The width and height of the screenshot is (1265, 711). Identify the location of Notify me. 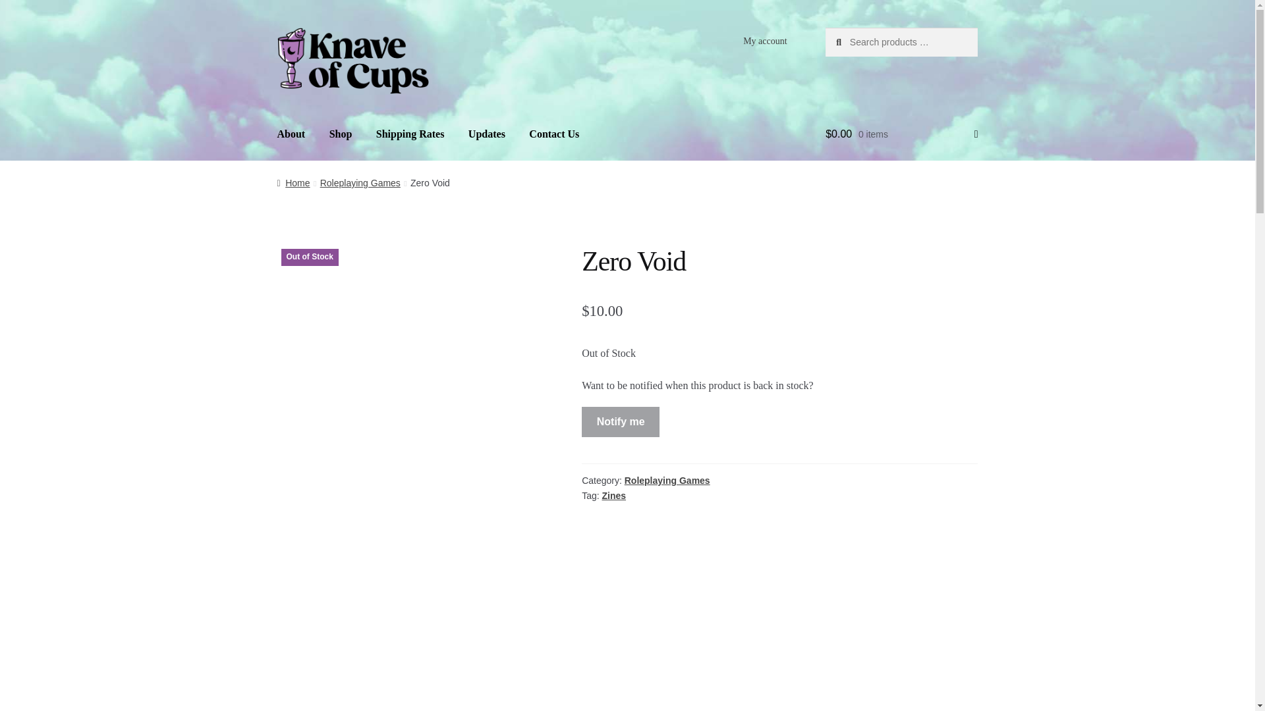
(621, 421).